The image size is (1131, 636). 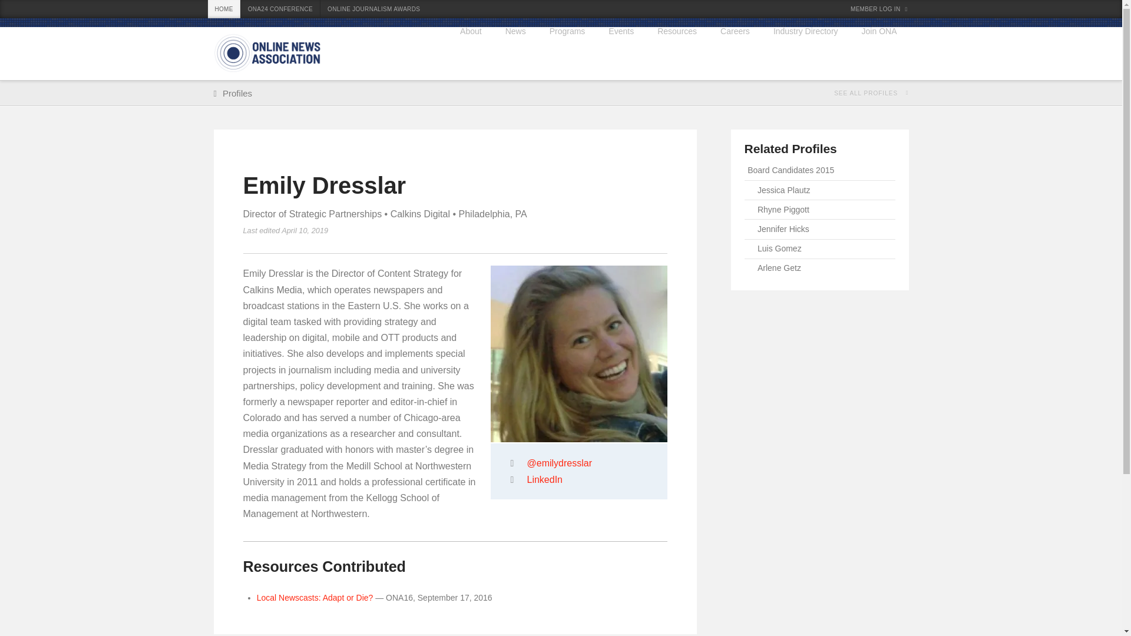 What do you see at coordinates (820, 249) in the screenshot?
I see `Luis Gomez` at bounding box center [820, 249].